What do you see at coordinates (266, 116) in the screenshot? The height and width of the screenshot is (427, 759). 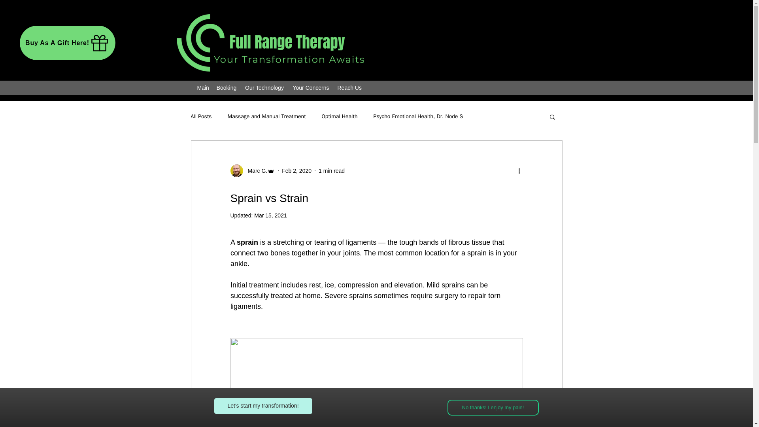 I see `Massage and Manual Treatment` at bounding box center [266, 116].